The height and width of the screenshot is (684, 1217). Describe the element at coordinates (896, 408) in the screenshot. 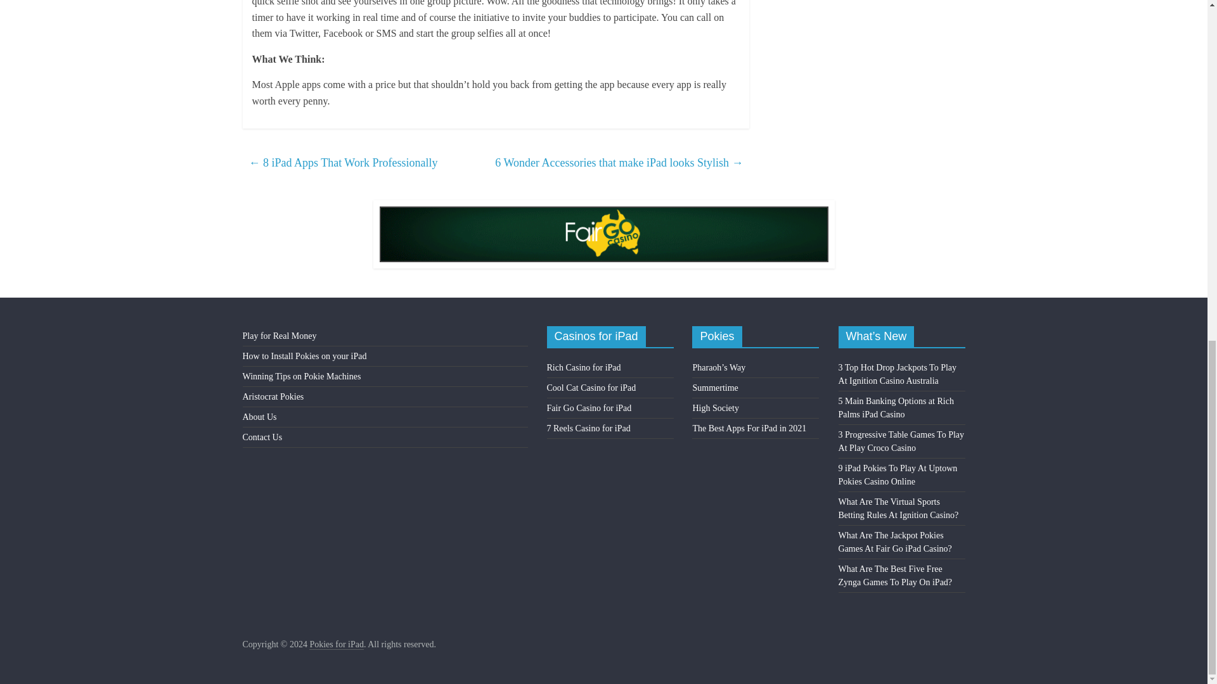

I see `5 Main Banking Options at Rich Palms iPad Casino` at that location.